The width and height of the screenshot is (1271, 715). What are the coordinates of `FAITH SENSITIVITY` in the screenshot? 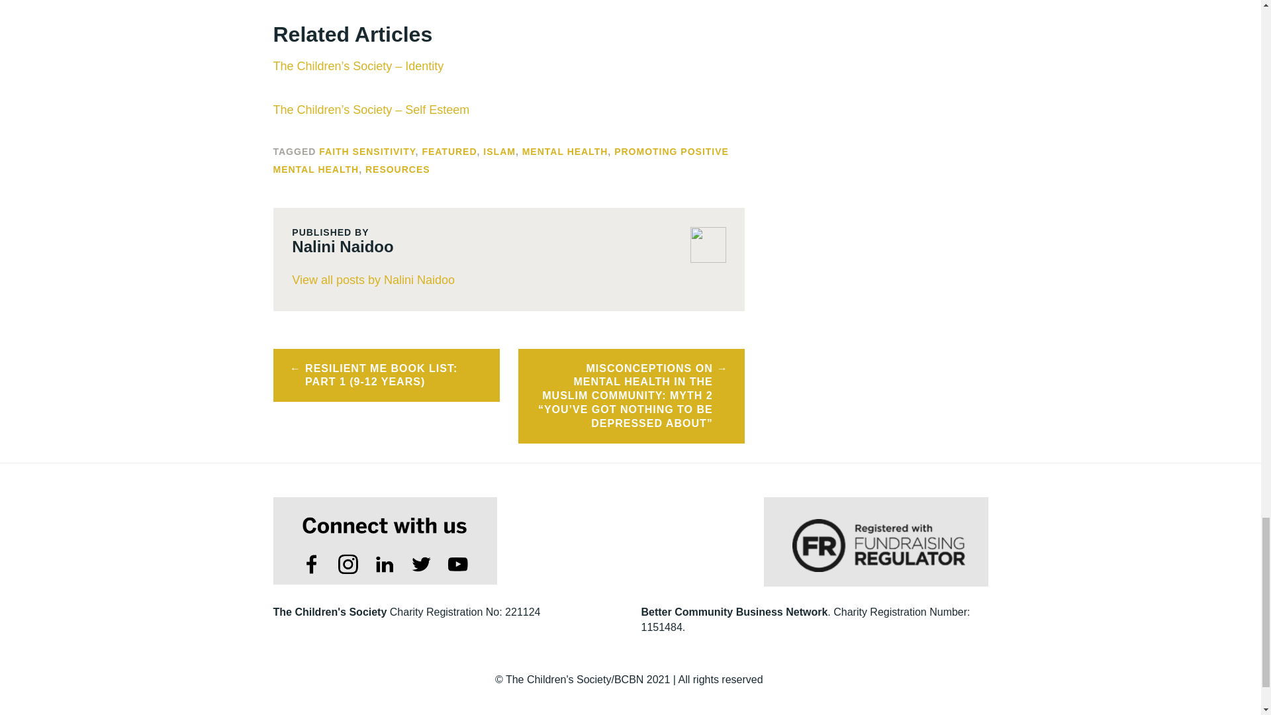 It's located at (367, 151).